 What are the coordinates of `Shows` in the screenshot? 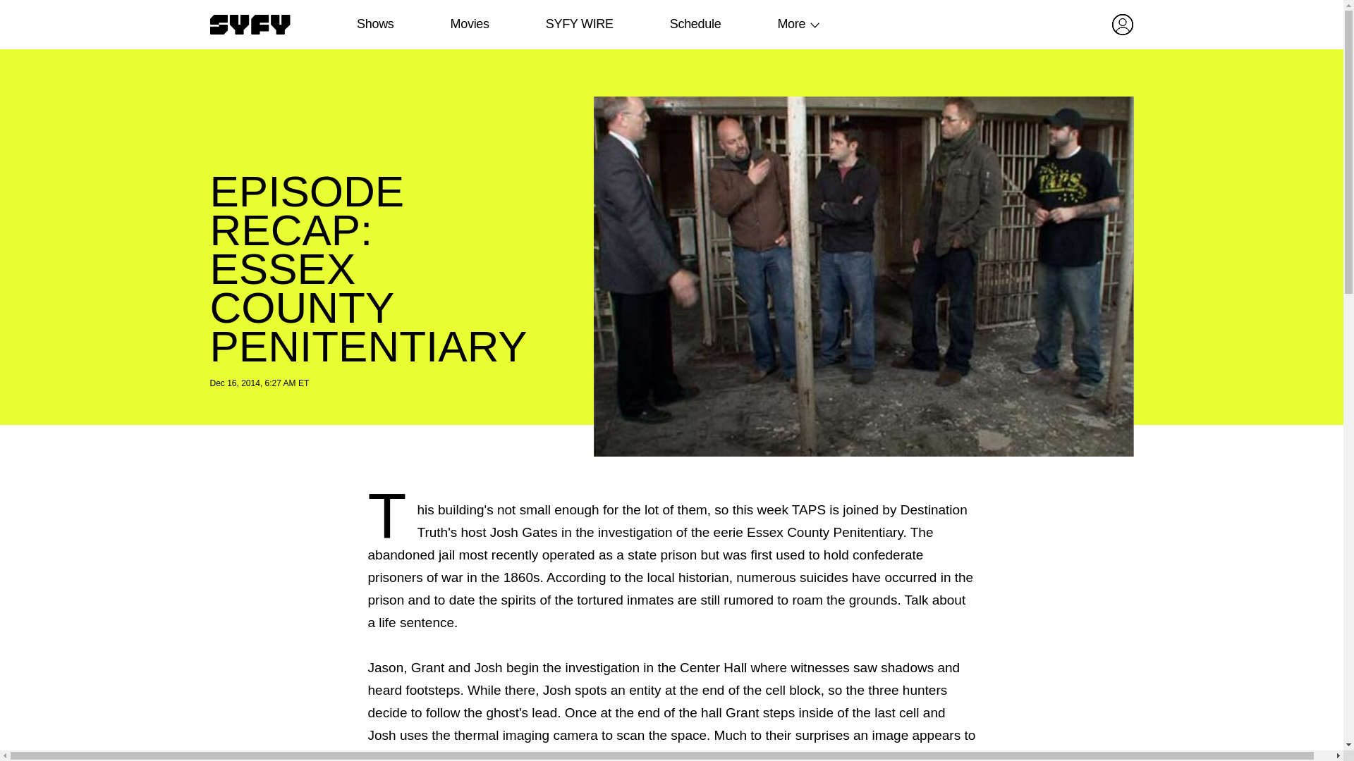 It's located at (375, 24).